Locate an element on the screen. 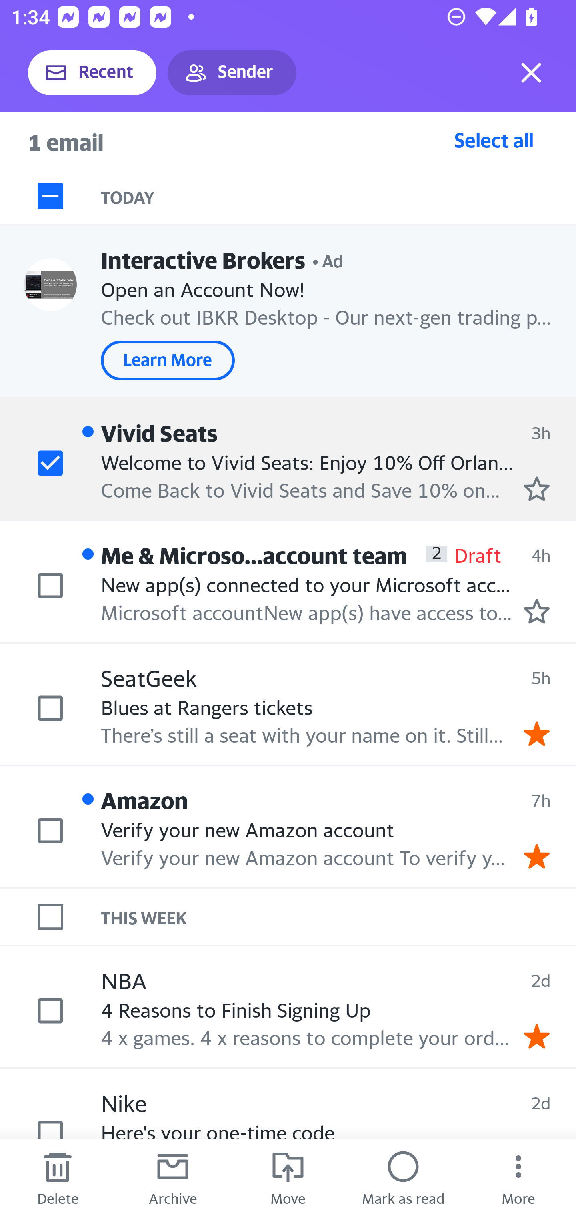  Sender is located at coordinates (232, 73).